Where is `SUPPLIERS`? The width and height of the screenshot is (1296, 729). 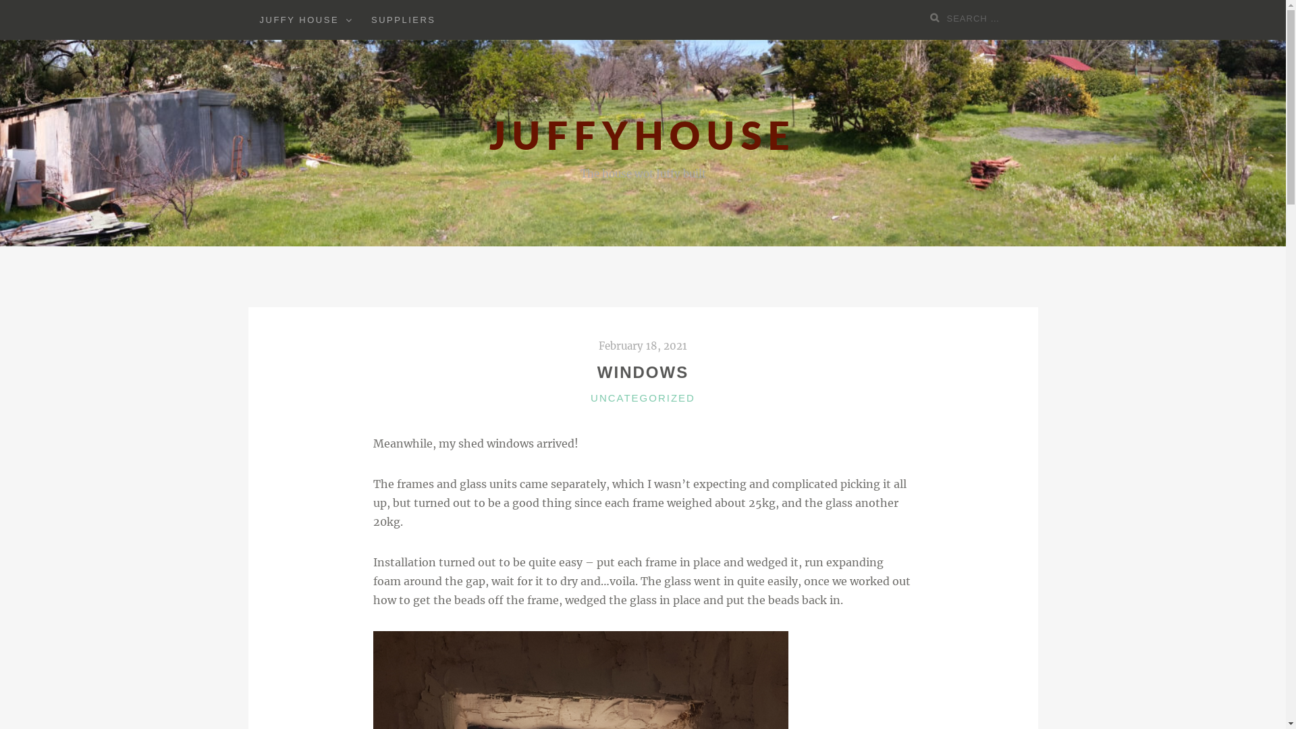
SUPPLIERS is located at coordinates (404, 20).